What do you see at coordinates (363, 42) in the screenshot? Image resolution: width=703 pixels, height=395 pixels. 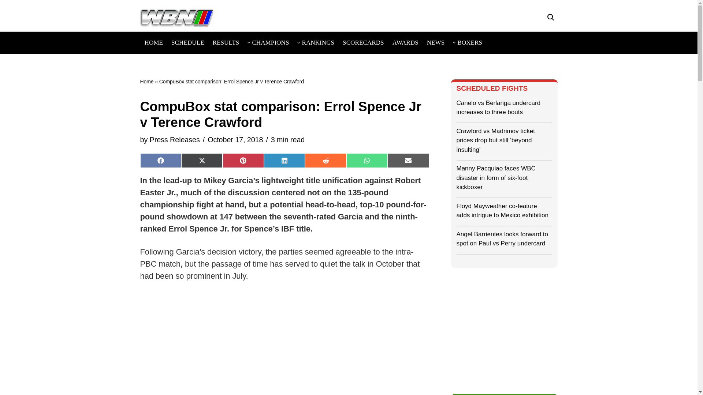 I see `SCORECARDS` at bounding box center [363, 42].